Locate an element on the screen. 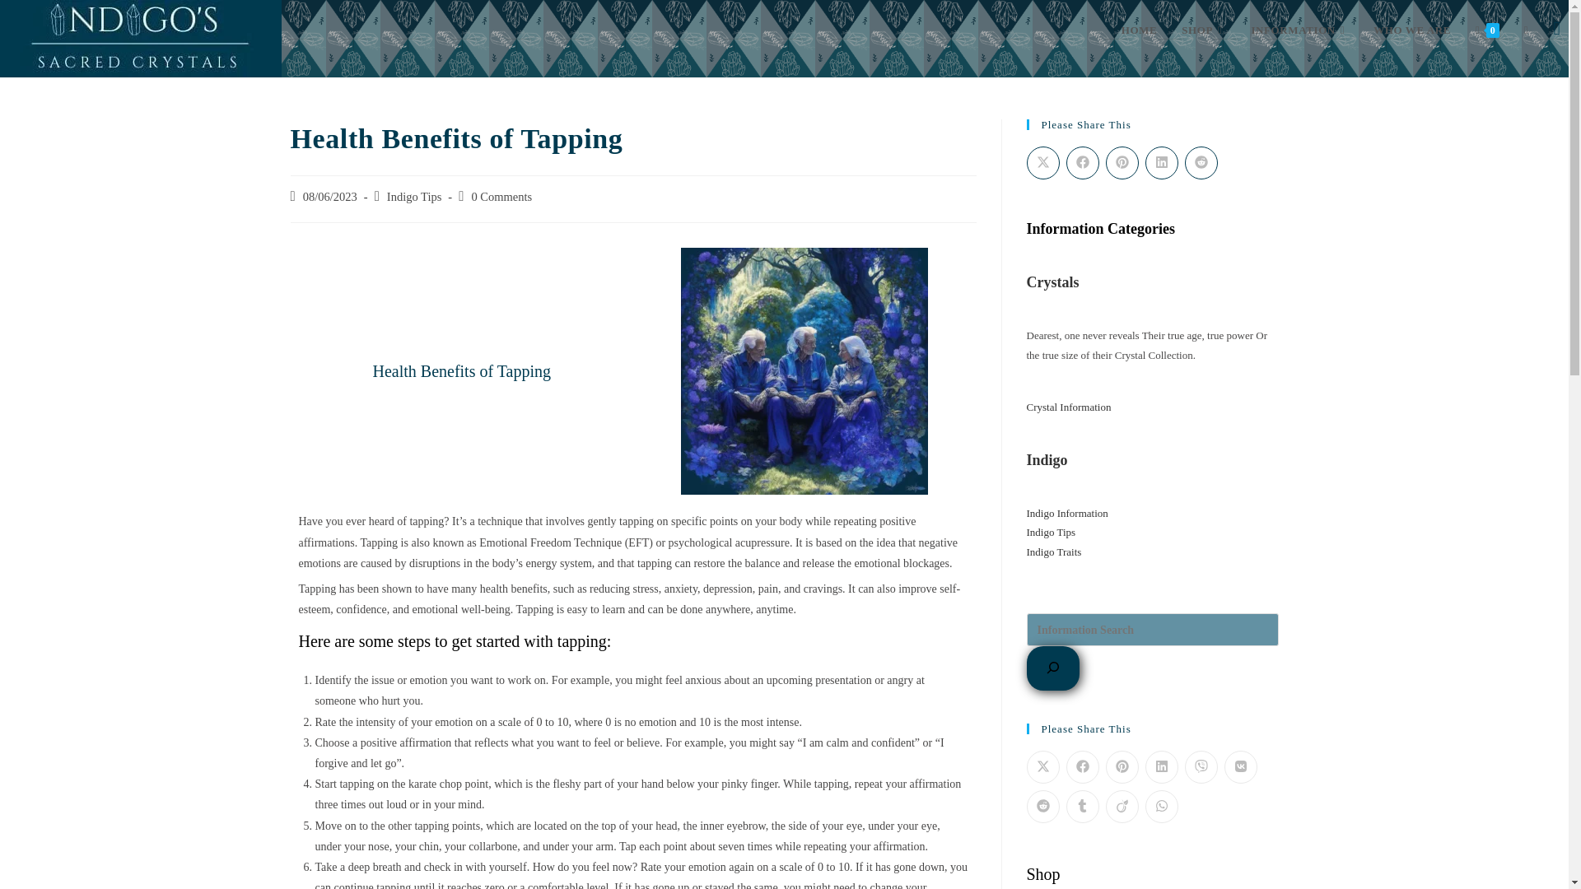 The height and width of the screenshot is (889, 1581). SHOP is located at coordinates (1204, 30).